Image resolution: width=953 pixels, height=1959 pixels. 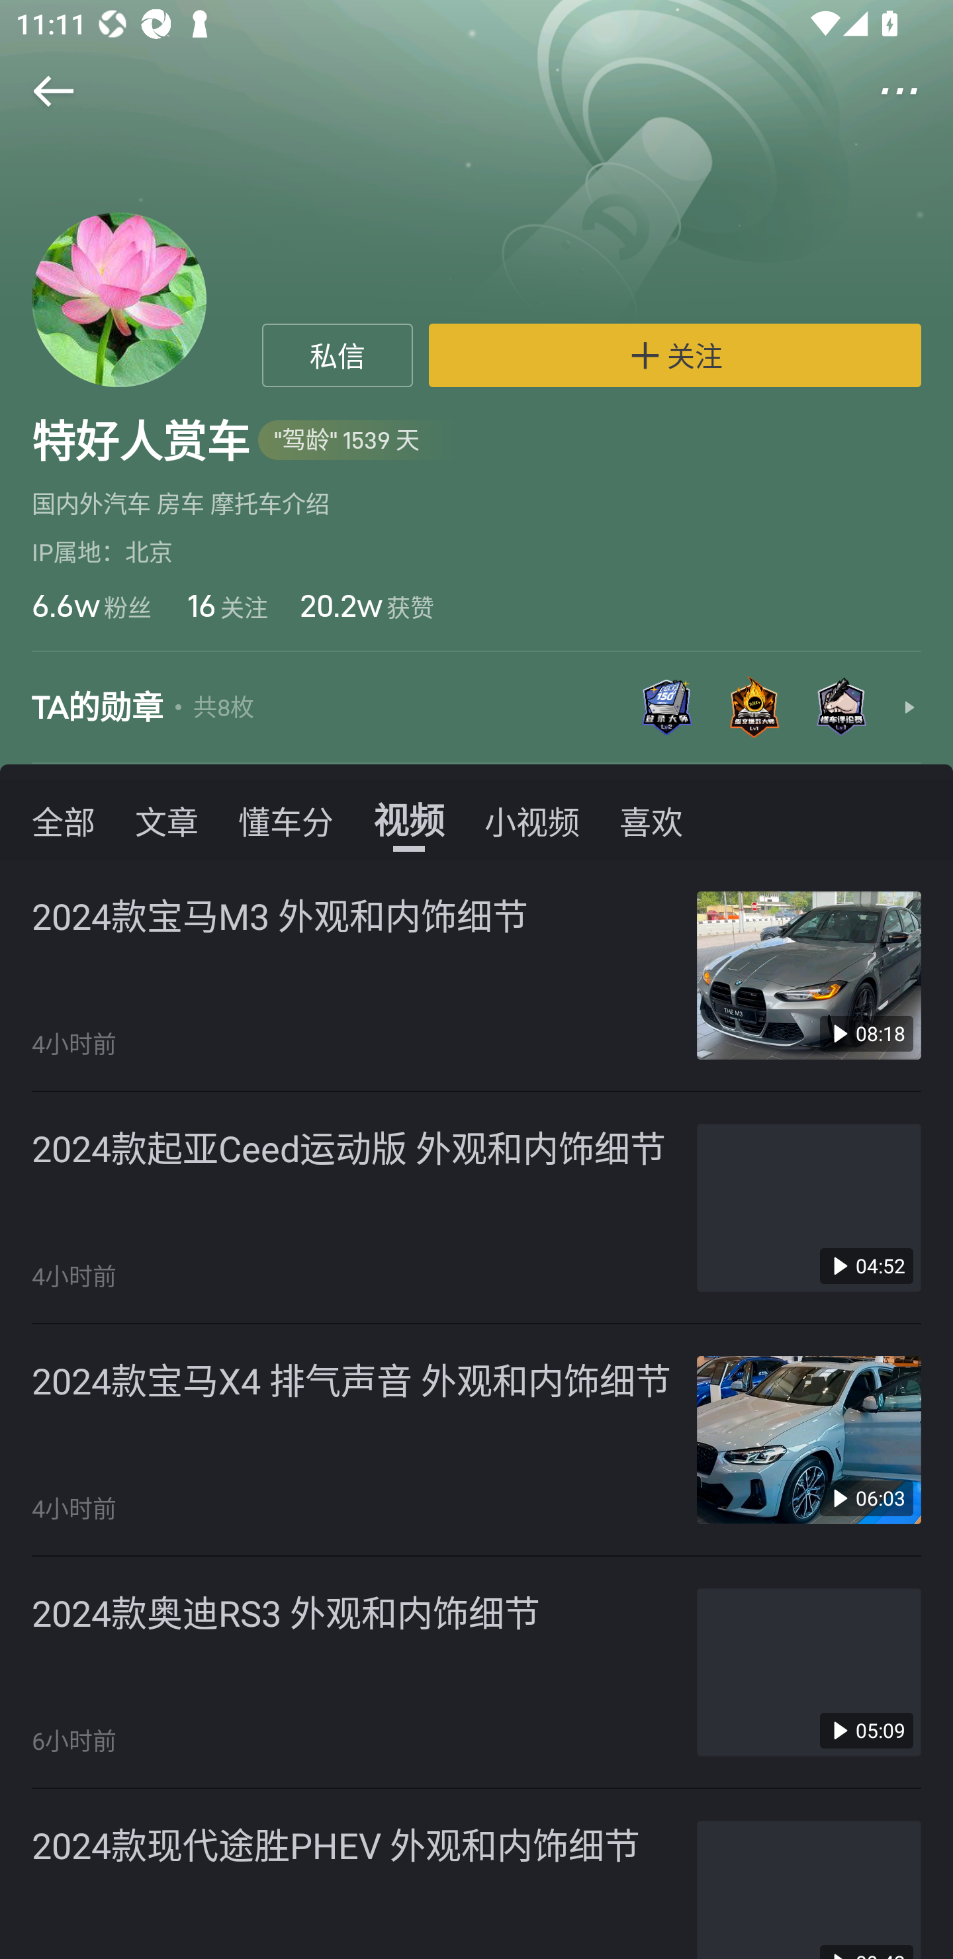 What do you see at coordinates (915, 91) in the screenshot?
I see `` at bounding box center [915, 91].